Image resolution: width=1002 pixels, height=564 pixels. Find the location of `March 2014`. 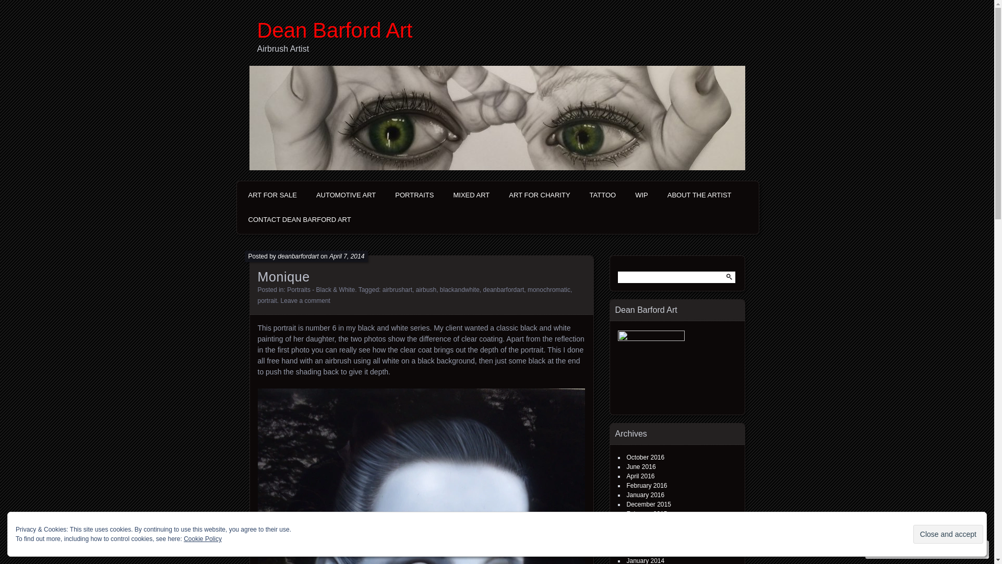

March 2014 is located at coordinates (643, 542).